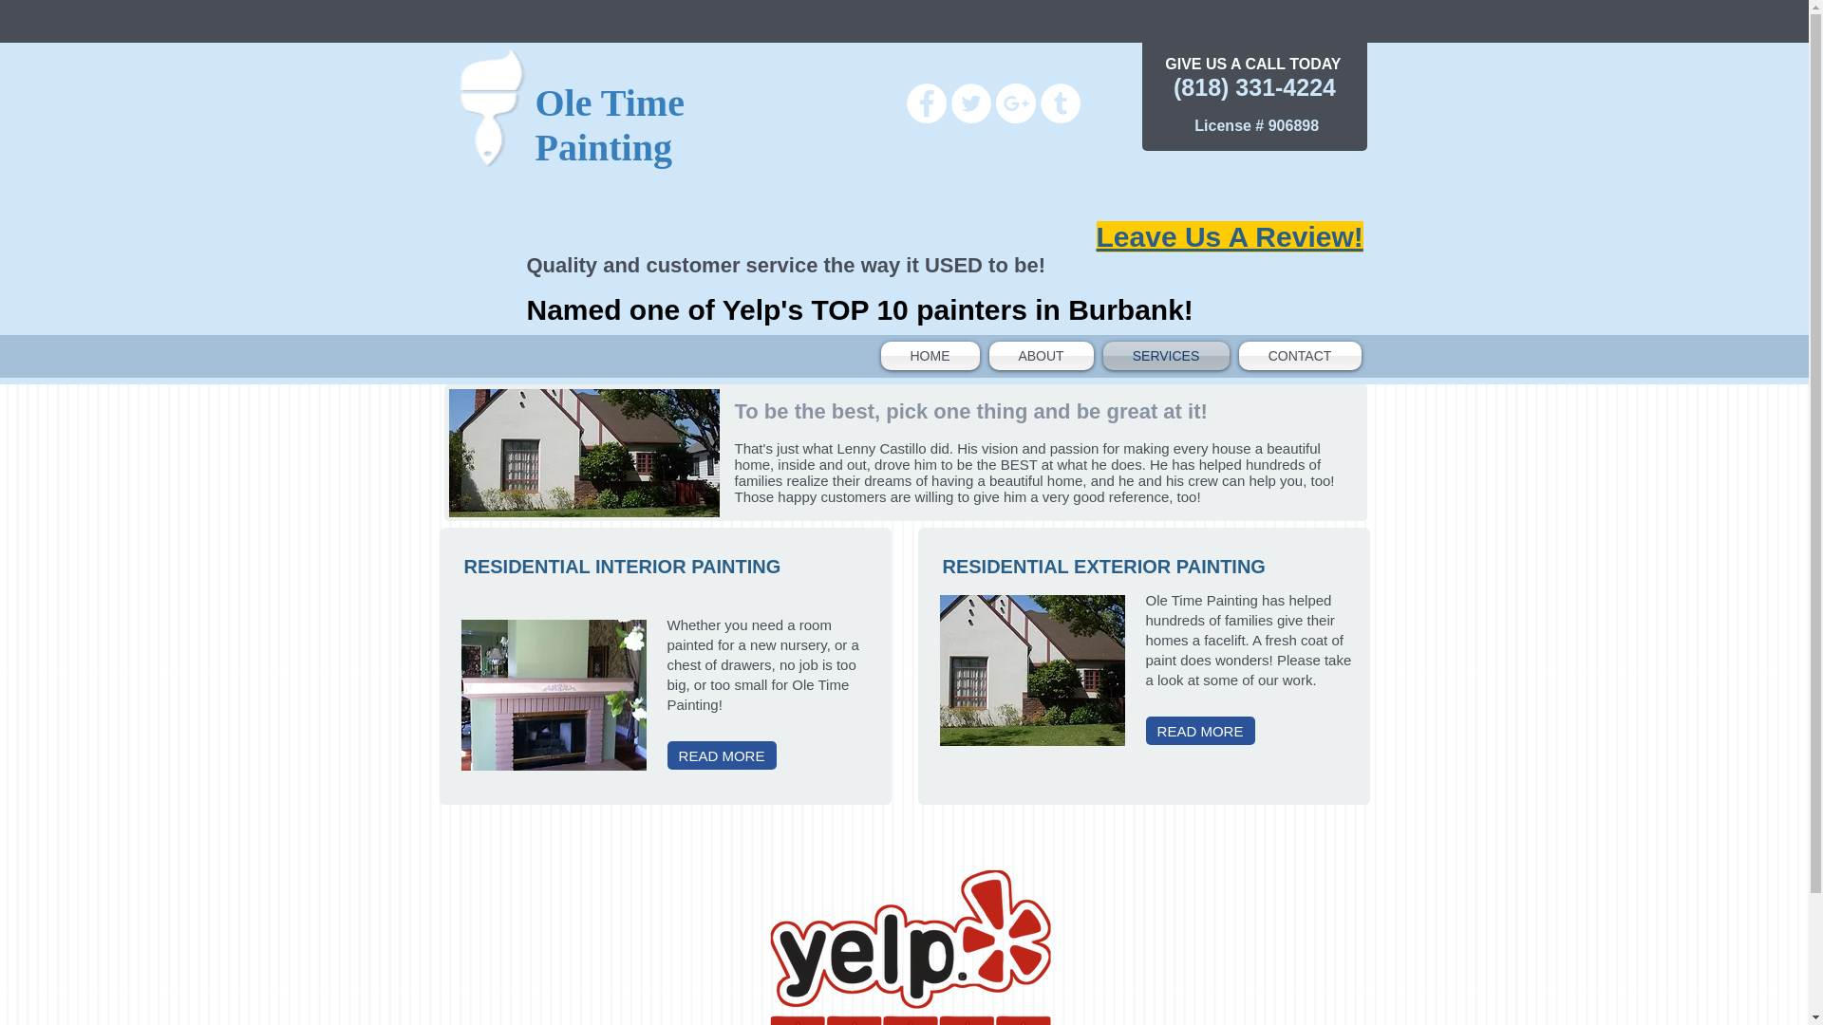 The image size is (1823, 1025). What do you see at coordinates (1198, 731) in the screenshot?
I see `READ MORE` at bounding box center [1198, 731].